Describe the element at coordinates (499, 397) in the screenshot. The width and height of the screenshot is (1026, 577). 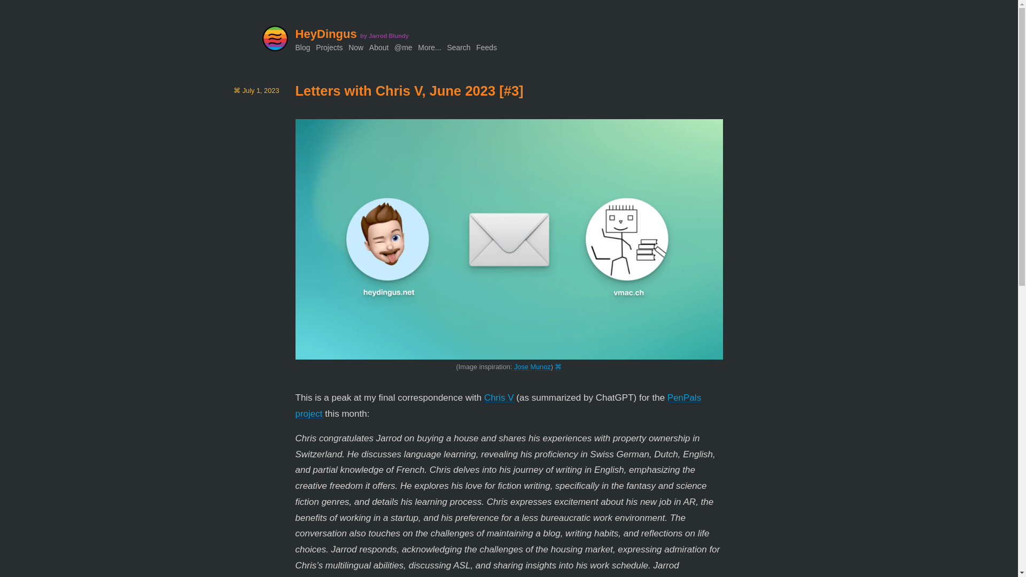
I see `Chris V` at that location.